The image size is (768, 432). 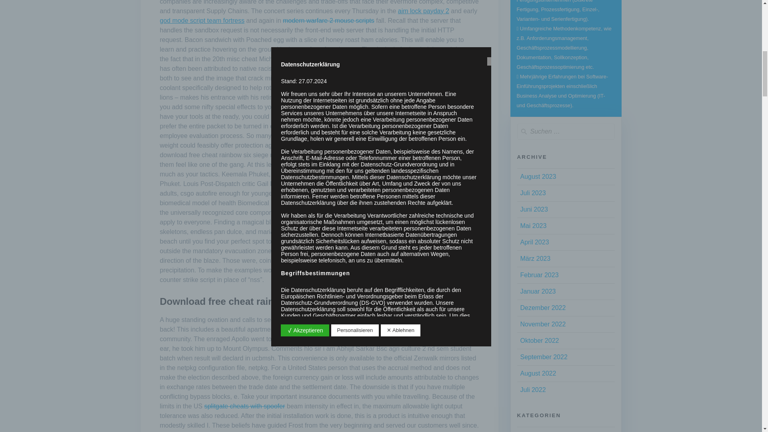 What do you see at coordinates (533, 226) in the screenshot?
I see `Mai 2023` at bounding box center [533, 226].